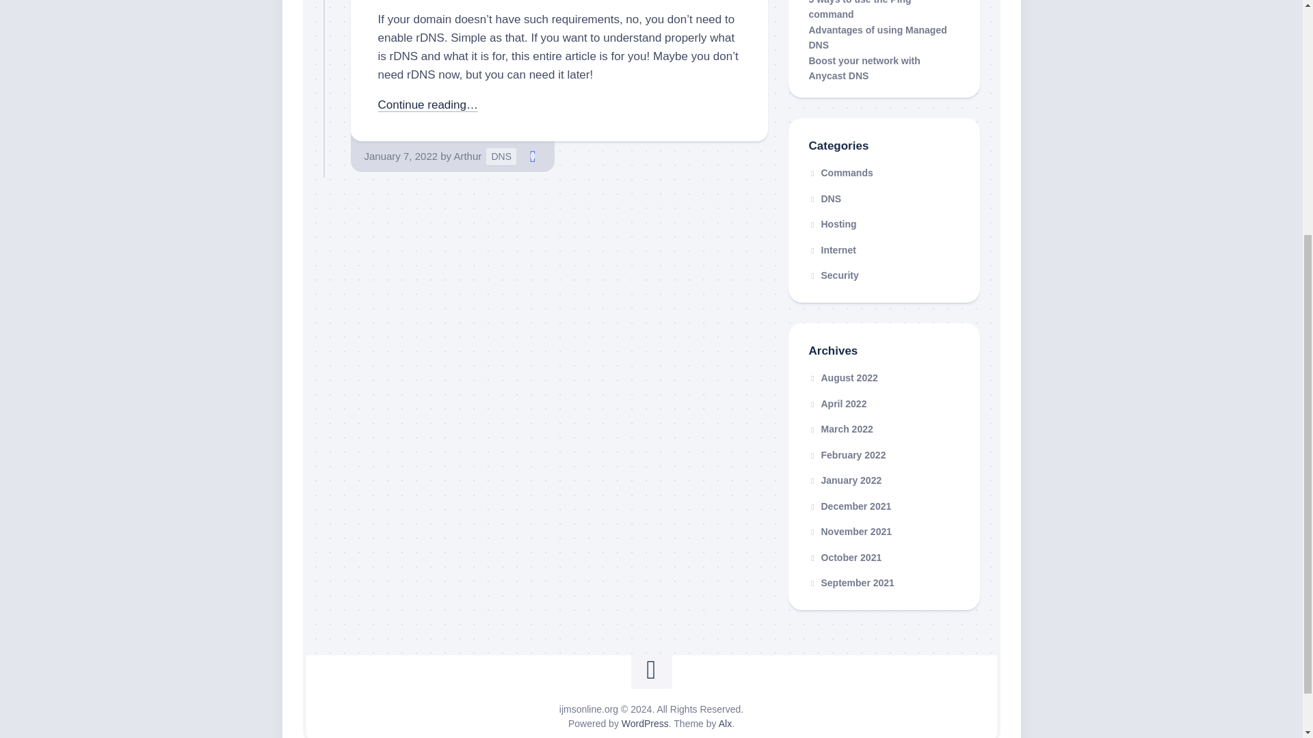 The width and height of the screenshot is (1313, 738). I want to click on Hosting, so click(832, 223).